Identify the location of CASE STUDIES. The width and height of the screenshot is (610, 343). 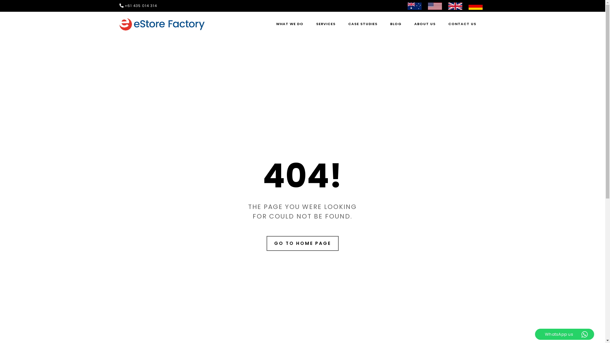
(363, 24).